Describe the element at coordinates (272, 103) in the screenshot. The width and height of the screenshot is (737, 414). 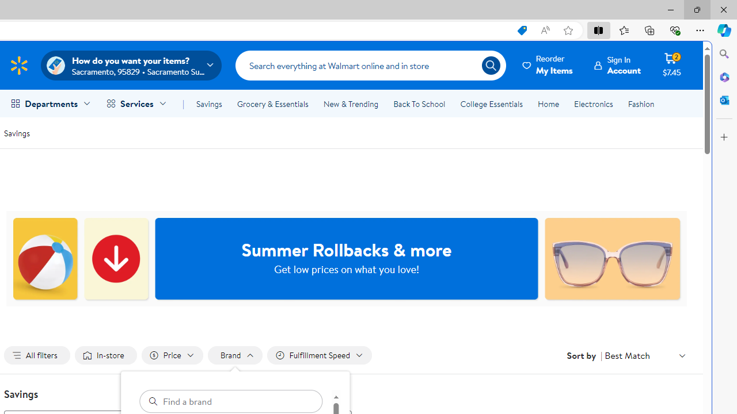
I see `Grocery & Essentials` at that location.